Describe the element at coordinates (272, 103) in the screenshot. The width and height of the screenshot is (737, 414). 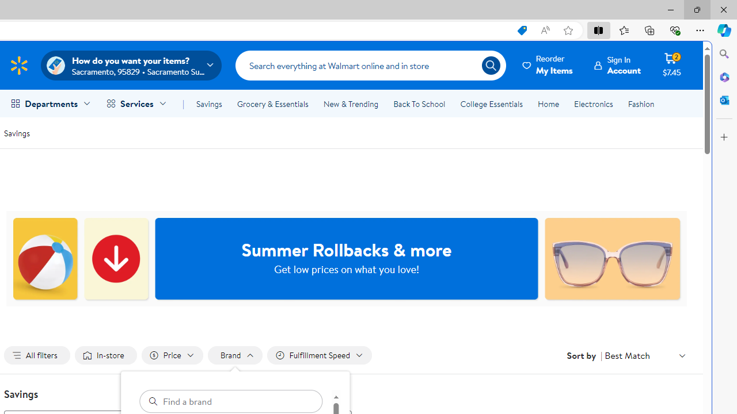
I see `Grocery & Essentials` at that location.